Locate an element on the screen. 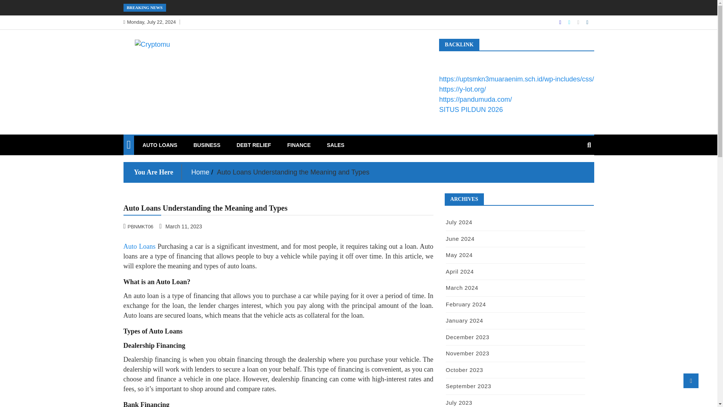 This screenshot has width=723, height=407. Cryptomu is located at coordinates (154, 60).